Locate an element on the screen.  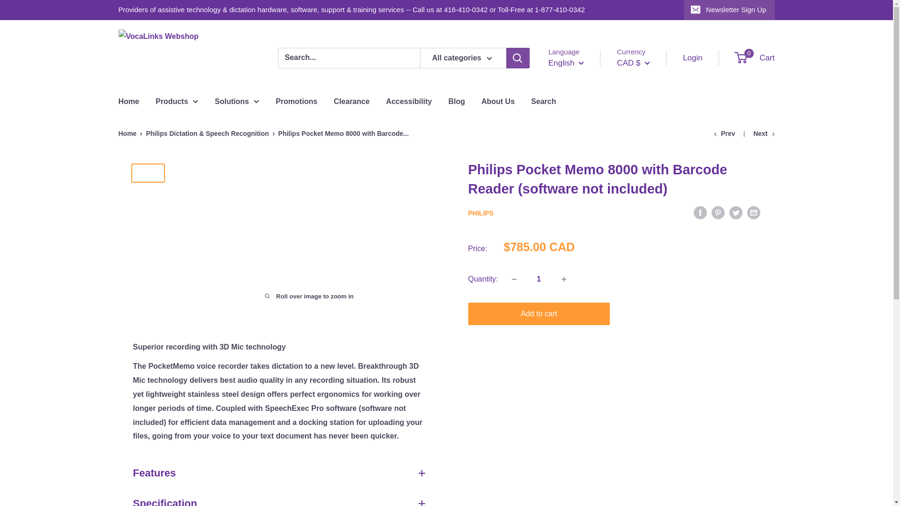
Decrease quantity by 1 is located at coordinates (514, 279).